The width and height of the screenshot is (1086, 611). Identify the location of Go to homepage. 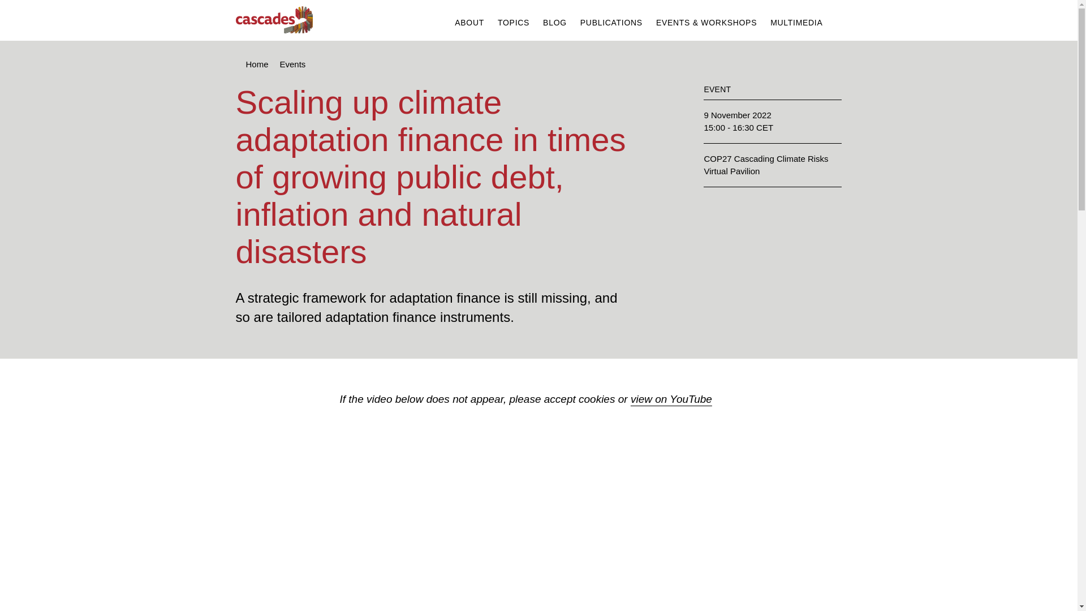
(274, 20).